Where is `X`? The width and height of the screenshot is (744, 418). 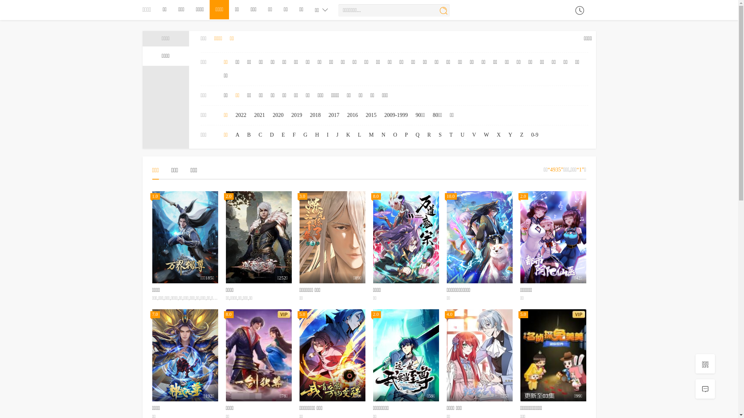 X is located at coordinates (499, 135).